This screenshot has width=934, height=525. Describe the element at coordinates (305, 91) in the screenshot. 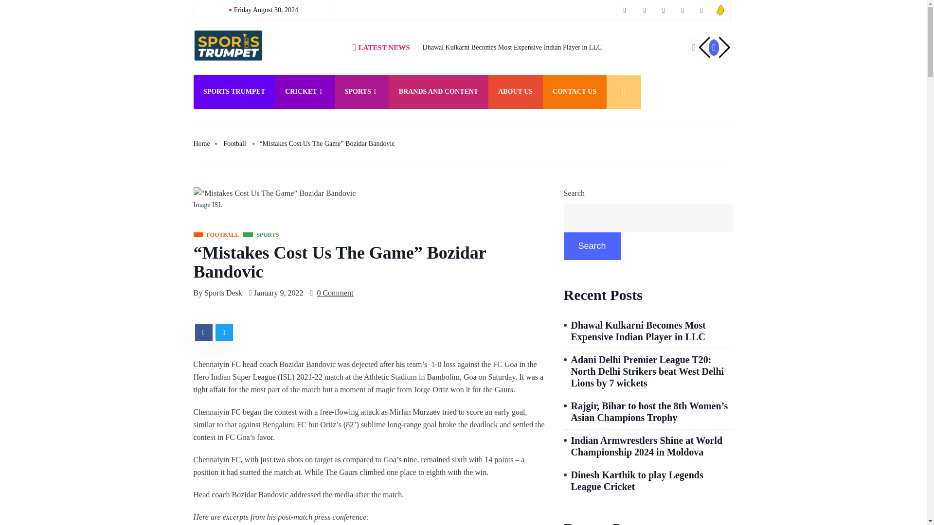

I see `CRICKET` at that location.